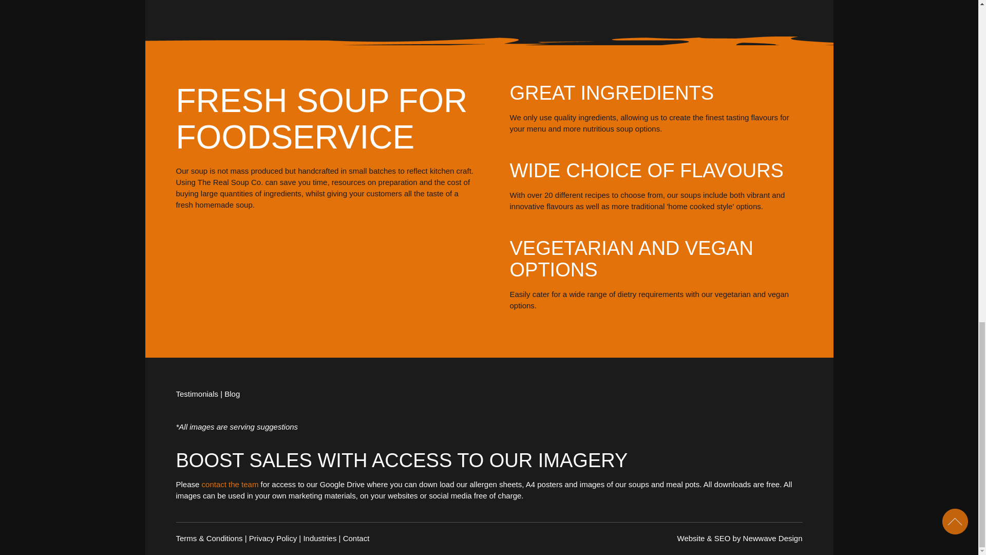 The image size is (986, 555). Describe the element at coordinates (273, 538) in the screenshot. I see `Privacy Policy` at that location.